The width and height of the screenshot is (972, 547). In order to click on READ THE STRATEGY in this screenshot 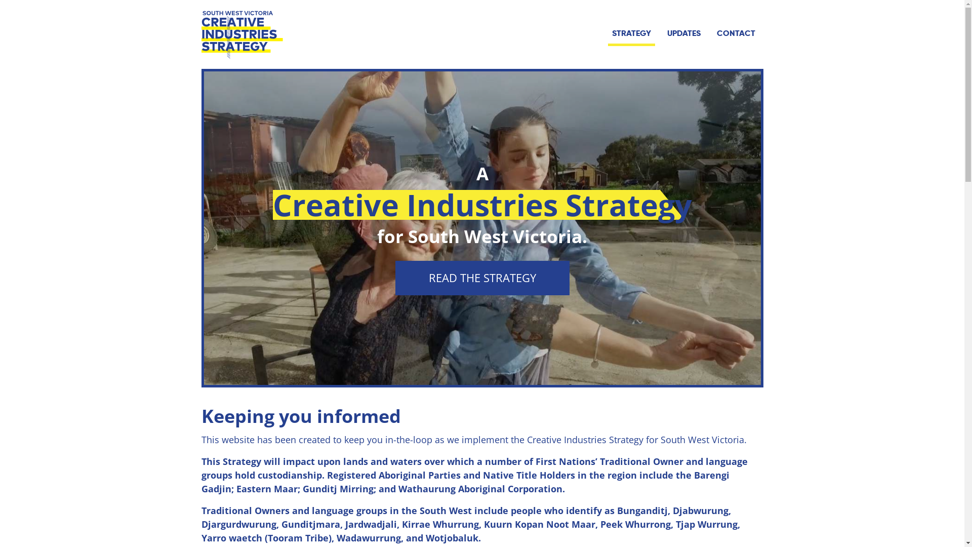, I will do `click(482, 278)`.